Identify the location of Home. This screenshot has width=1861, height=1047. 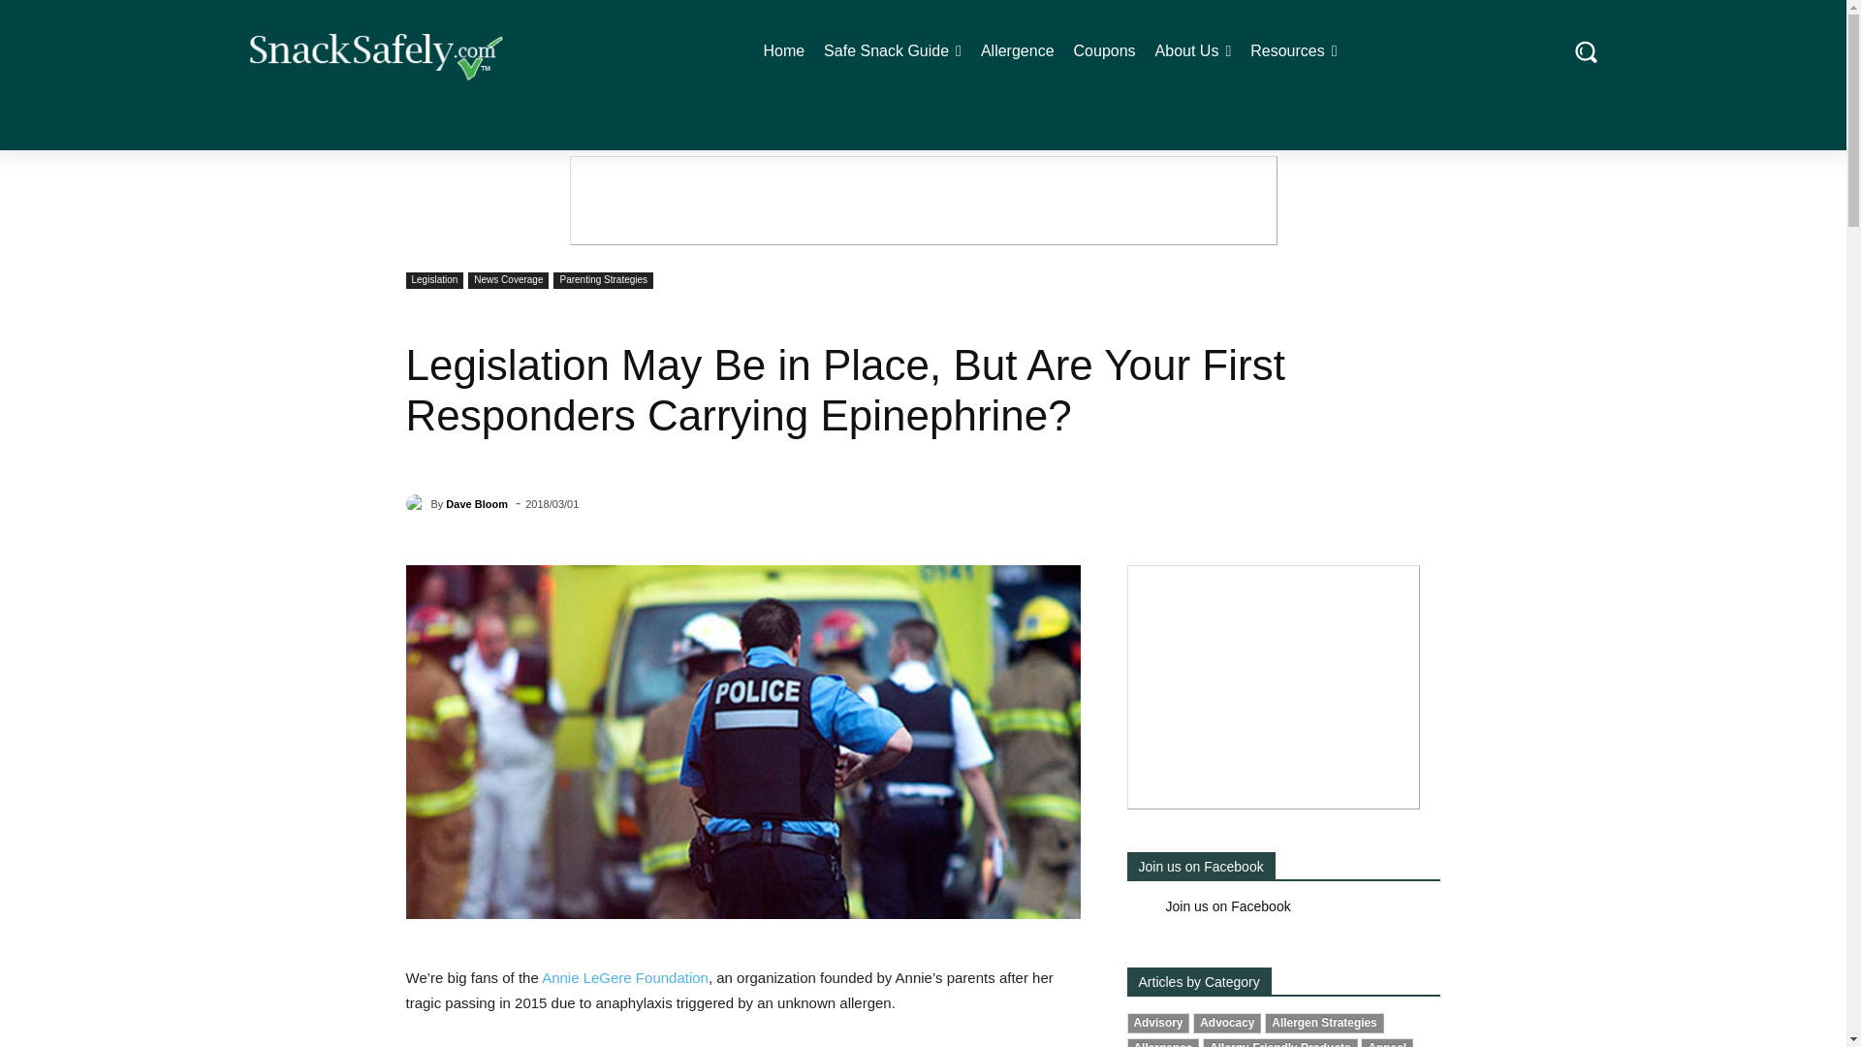
(783, 50).